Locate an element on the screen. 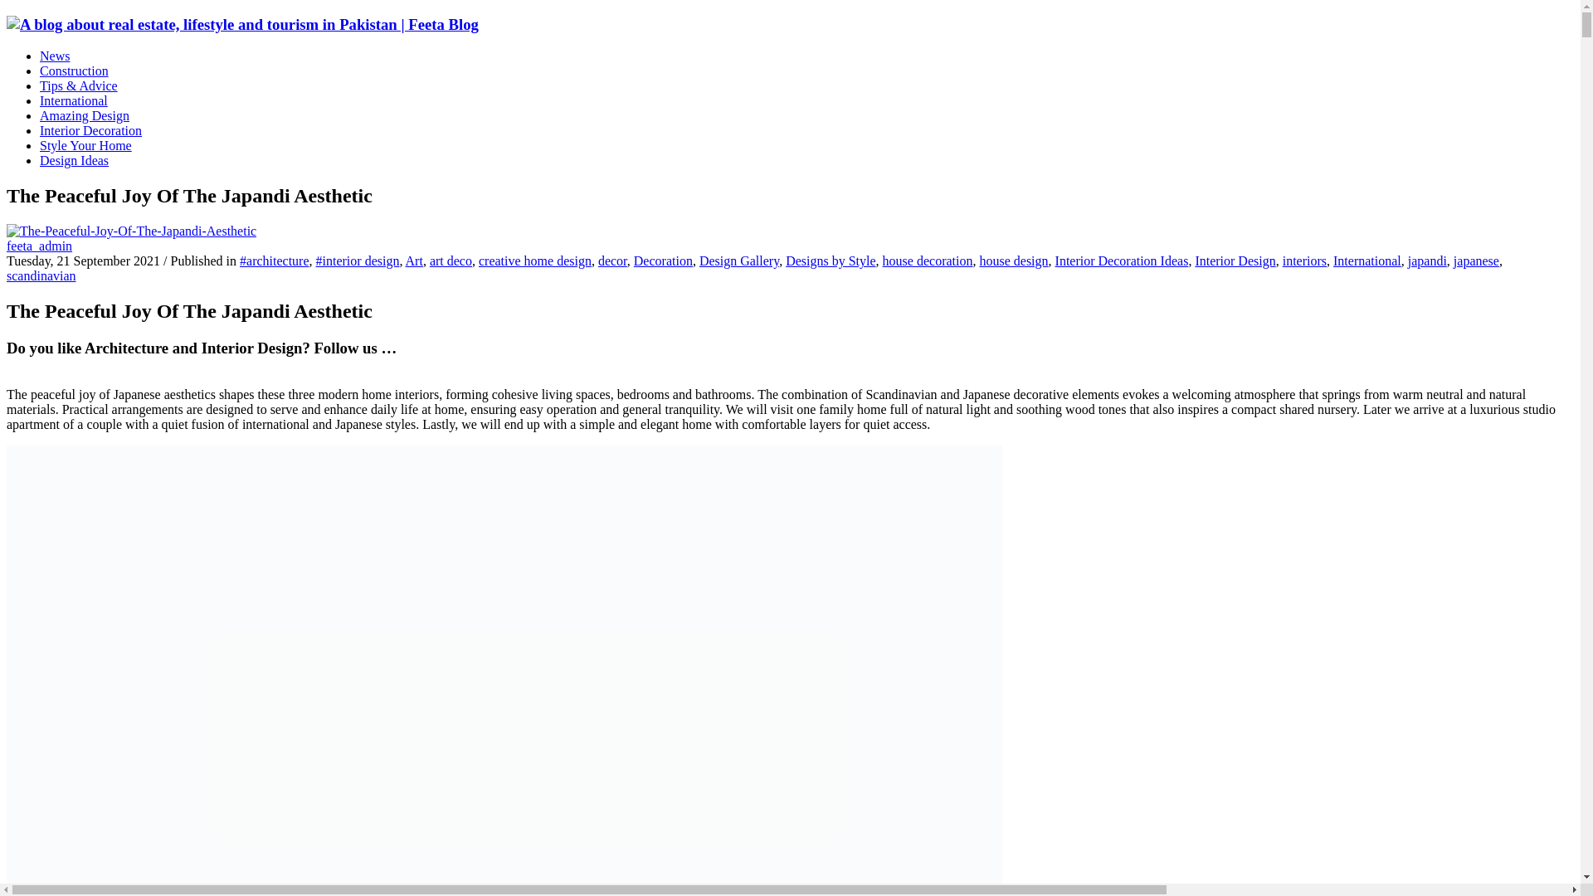  Interior Decoration Ideas is located at coordinates (1122, 261).